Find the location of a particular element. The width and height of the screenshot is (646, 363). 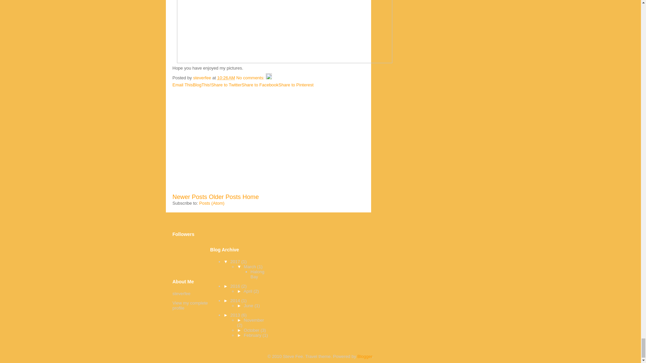

Edit Post is located at coordinates (268, 77).